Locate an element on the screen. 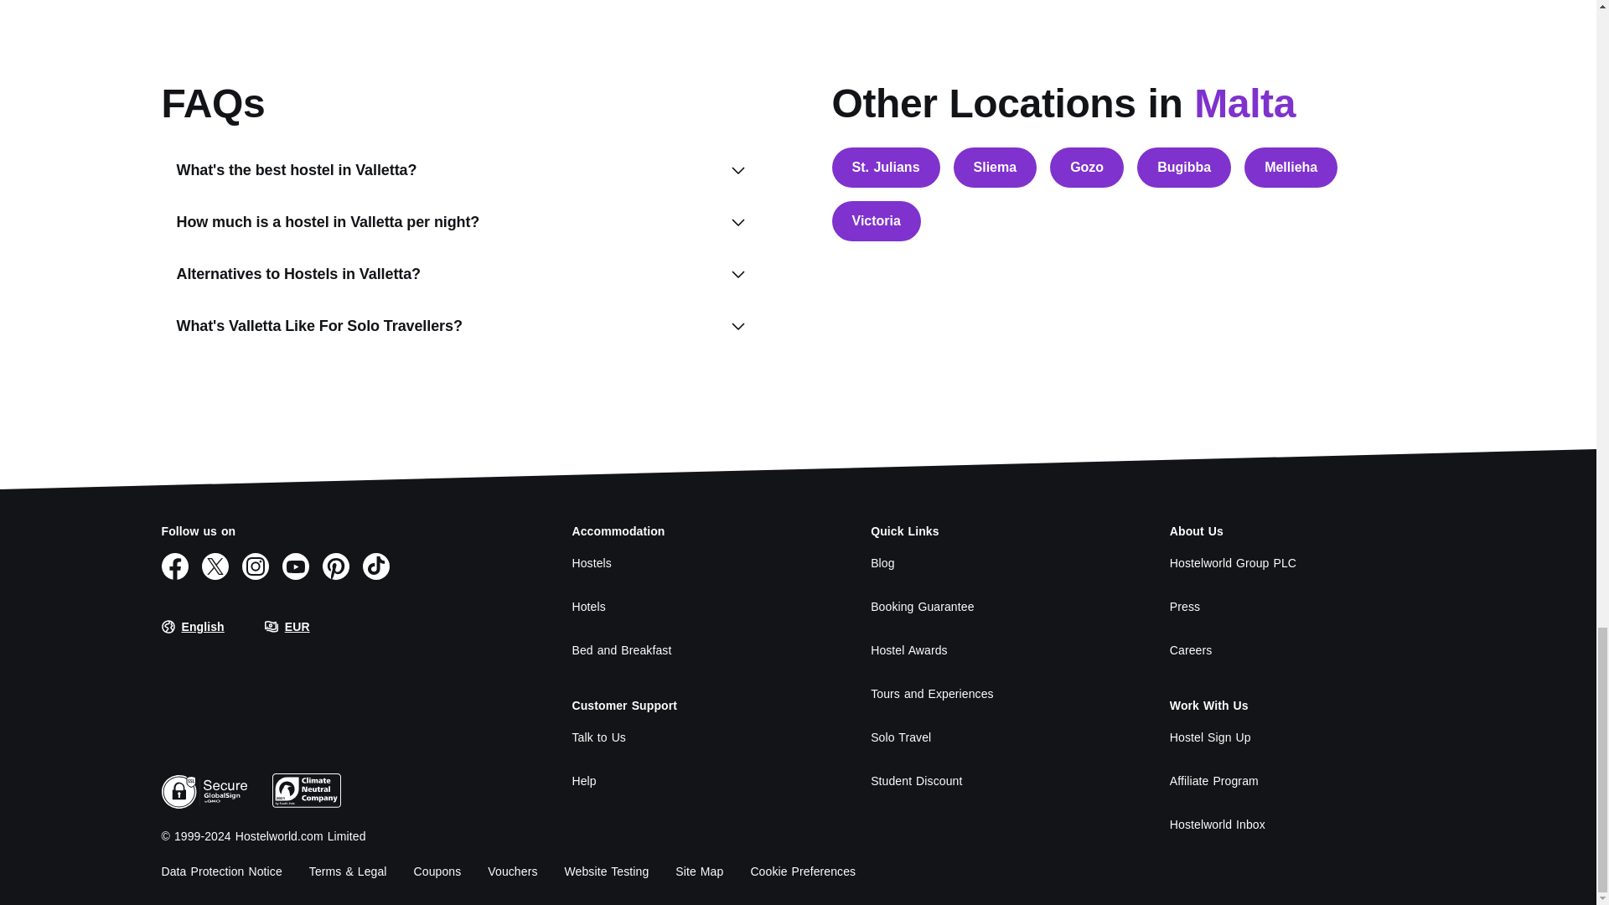 This screenshot has width=1609, height=905. View all hostels in Bugibba is located at coordinates (1183, 168).